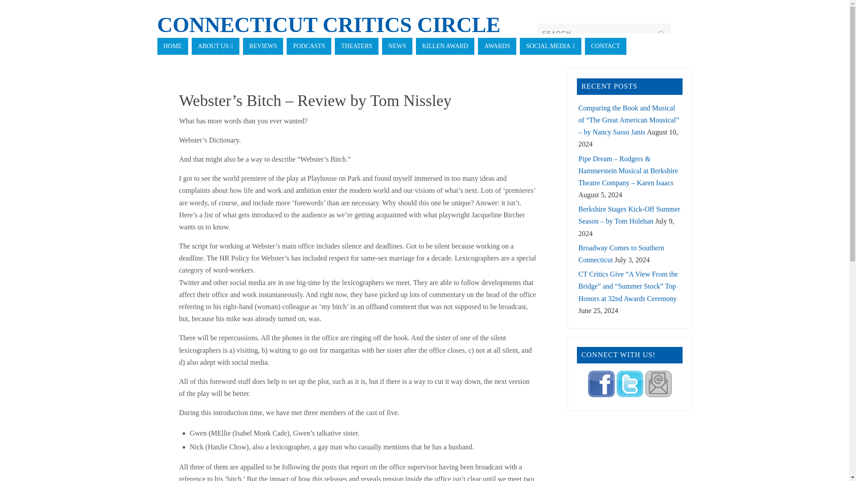 The width and height of the screenshot is (856, 481). I want to click on Reviews, so click(263, 46).